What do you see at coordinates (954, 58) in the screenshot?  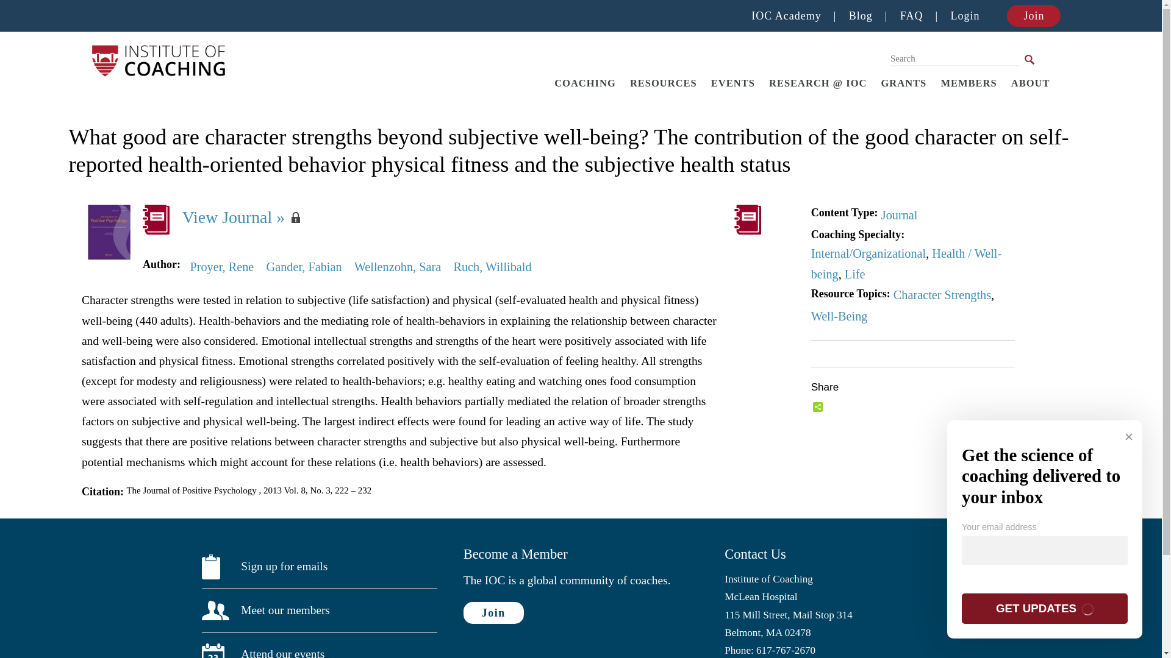 I see `Enter the terms you wish to search for.` at bounding box center [954, 58].